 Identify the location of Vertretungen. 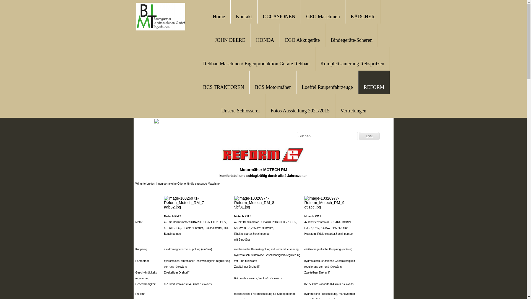
(353, 110).